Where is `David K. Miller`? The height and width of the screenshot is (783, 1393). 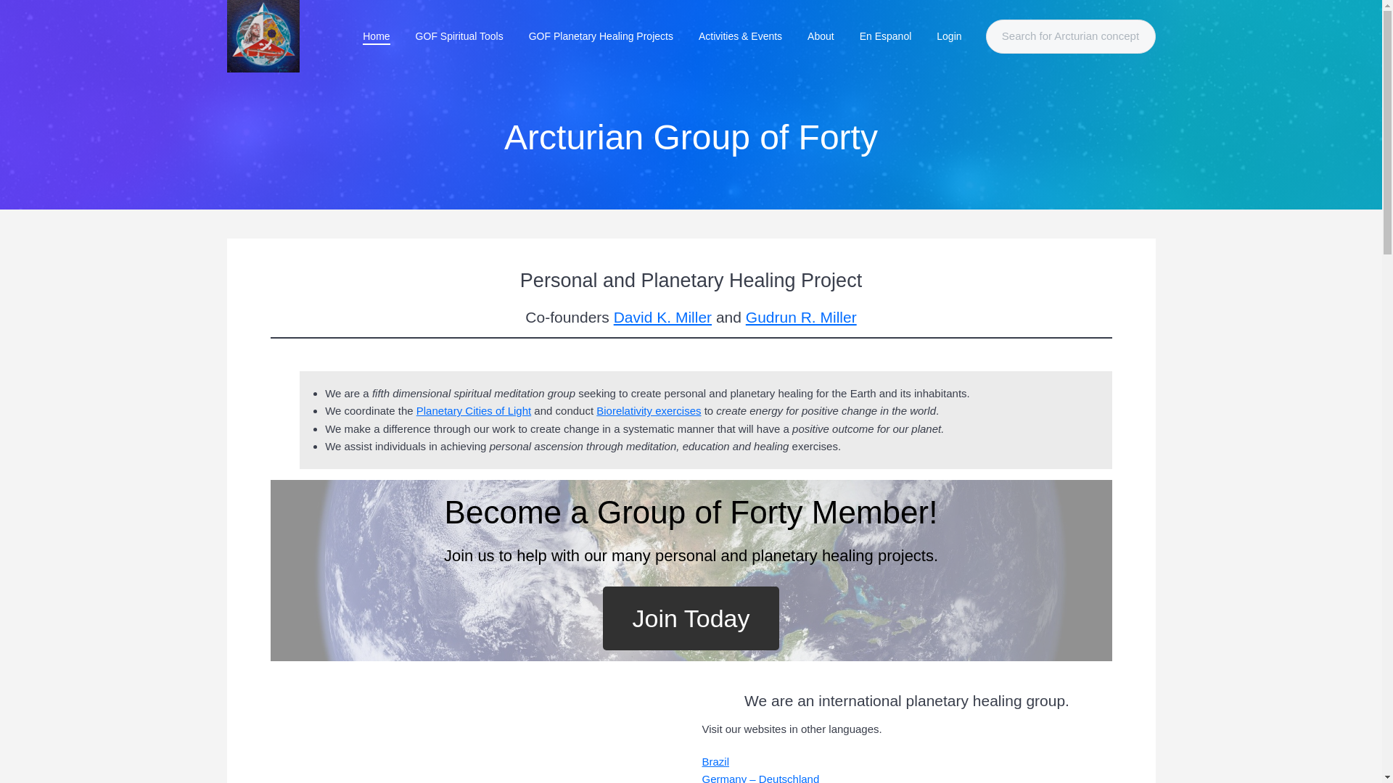
David K. Miller is located at coordinates (663, 317).